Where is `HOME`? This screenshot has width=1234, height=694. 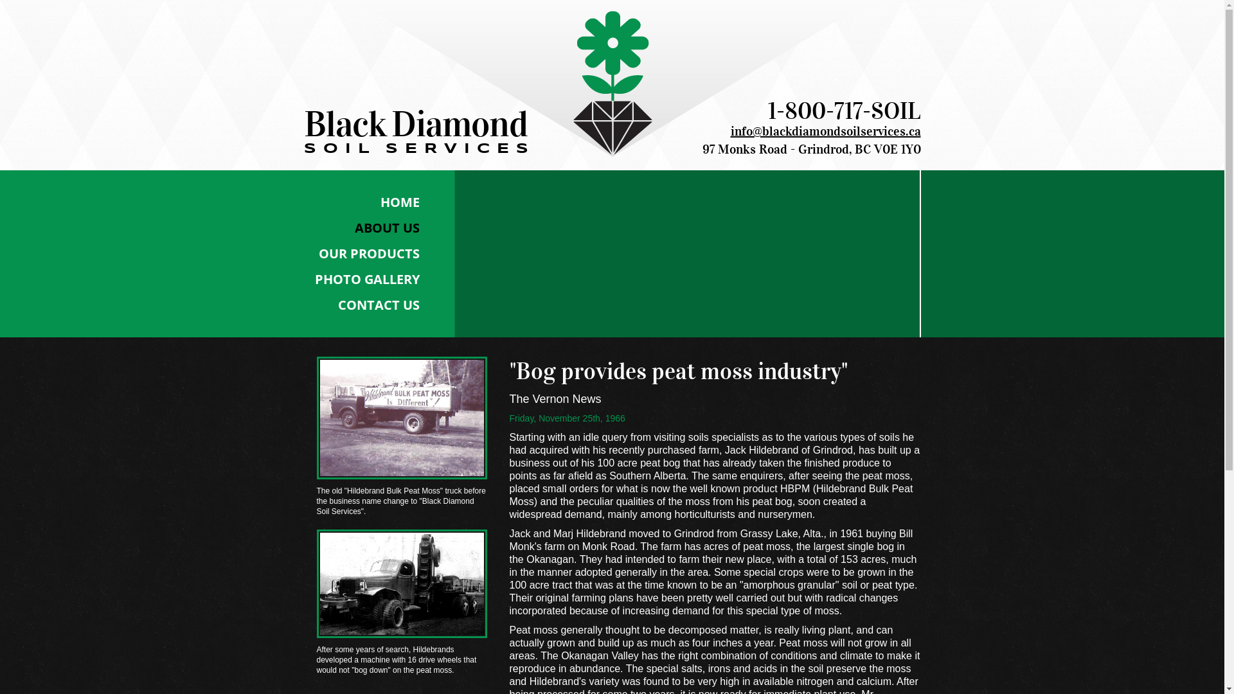 HOME is located at coordinates (377, 202).